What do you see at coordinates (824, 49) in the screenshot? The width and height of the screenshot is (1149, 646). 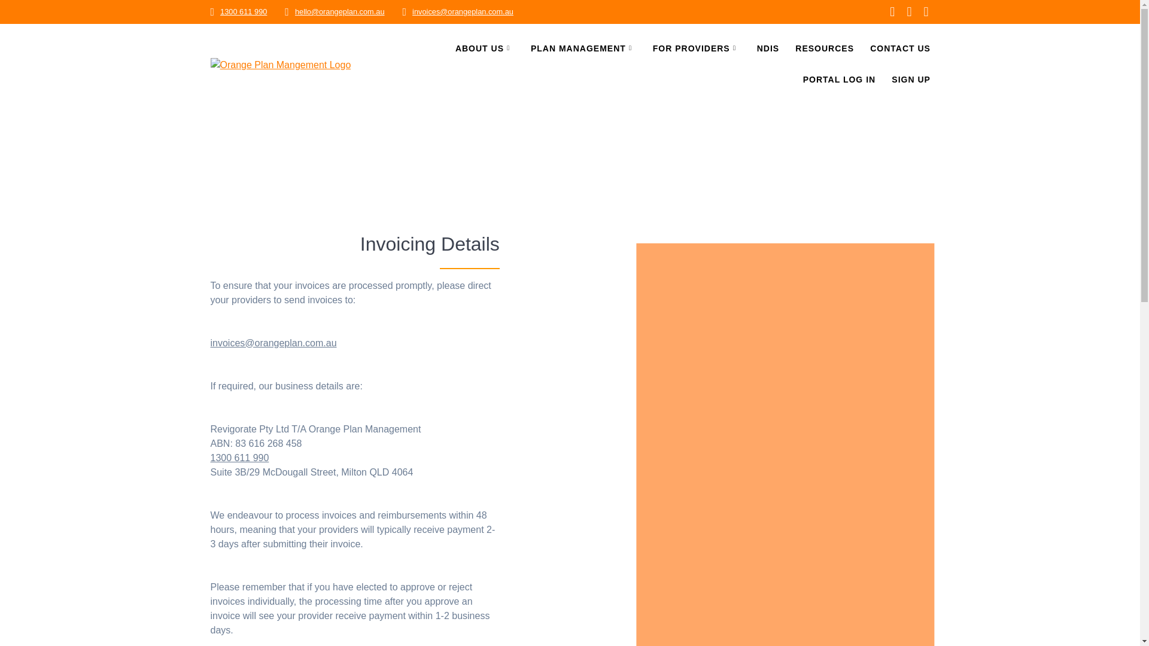 I see `RESOURCES` at bounding box center [824, 49].